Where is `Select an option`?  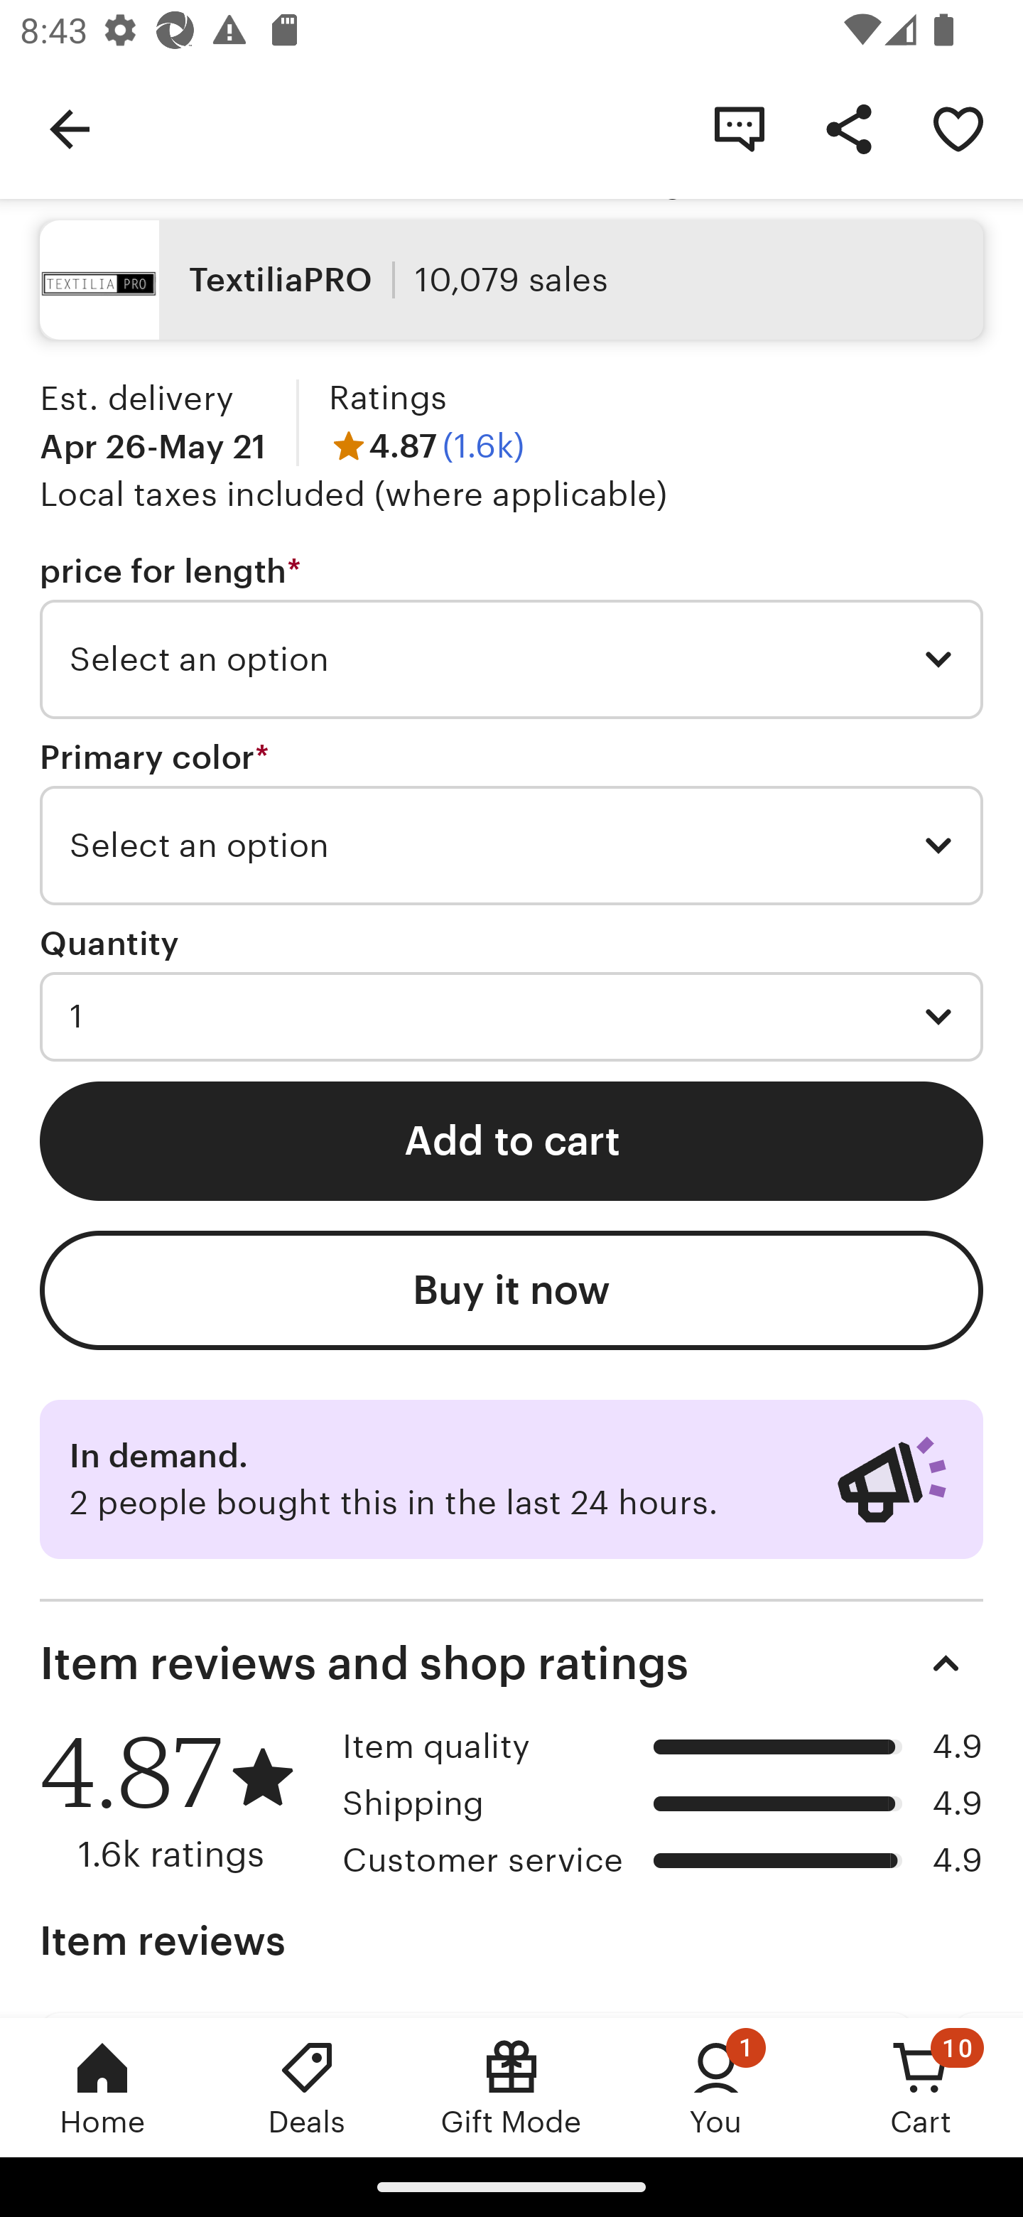
Select an option is located at coordinates (511, 659).